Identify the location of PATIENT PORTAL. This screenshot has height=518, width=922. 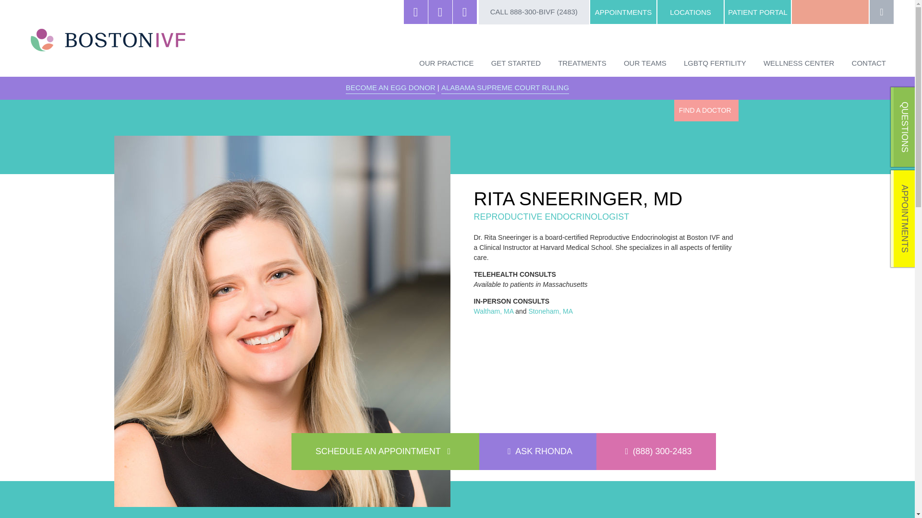
(758, 12).